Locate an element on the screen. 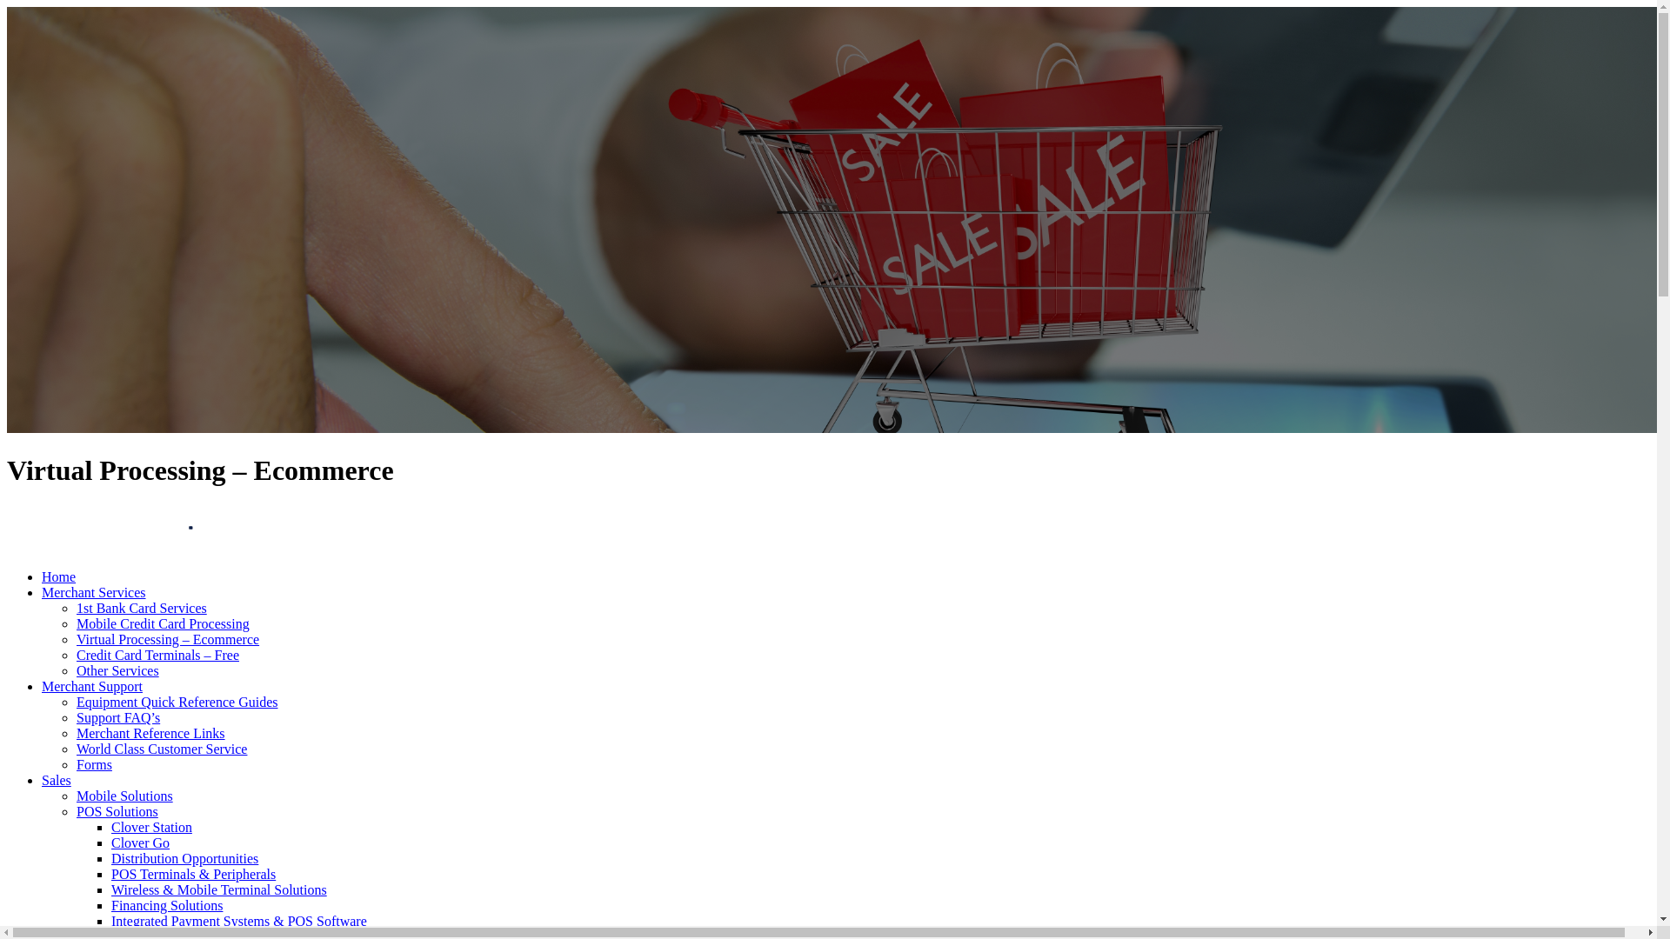 The width and height of the screenshot is (1670, 939). Mobile Credit Card Processing is located at coordinates (164, 624).